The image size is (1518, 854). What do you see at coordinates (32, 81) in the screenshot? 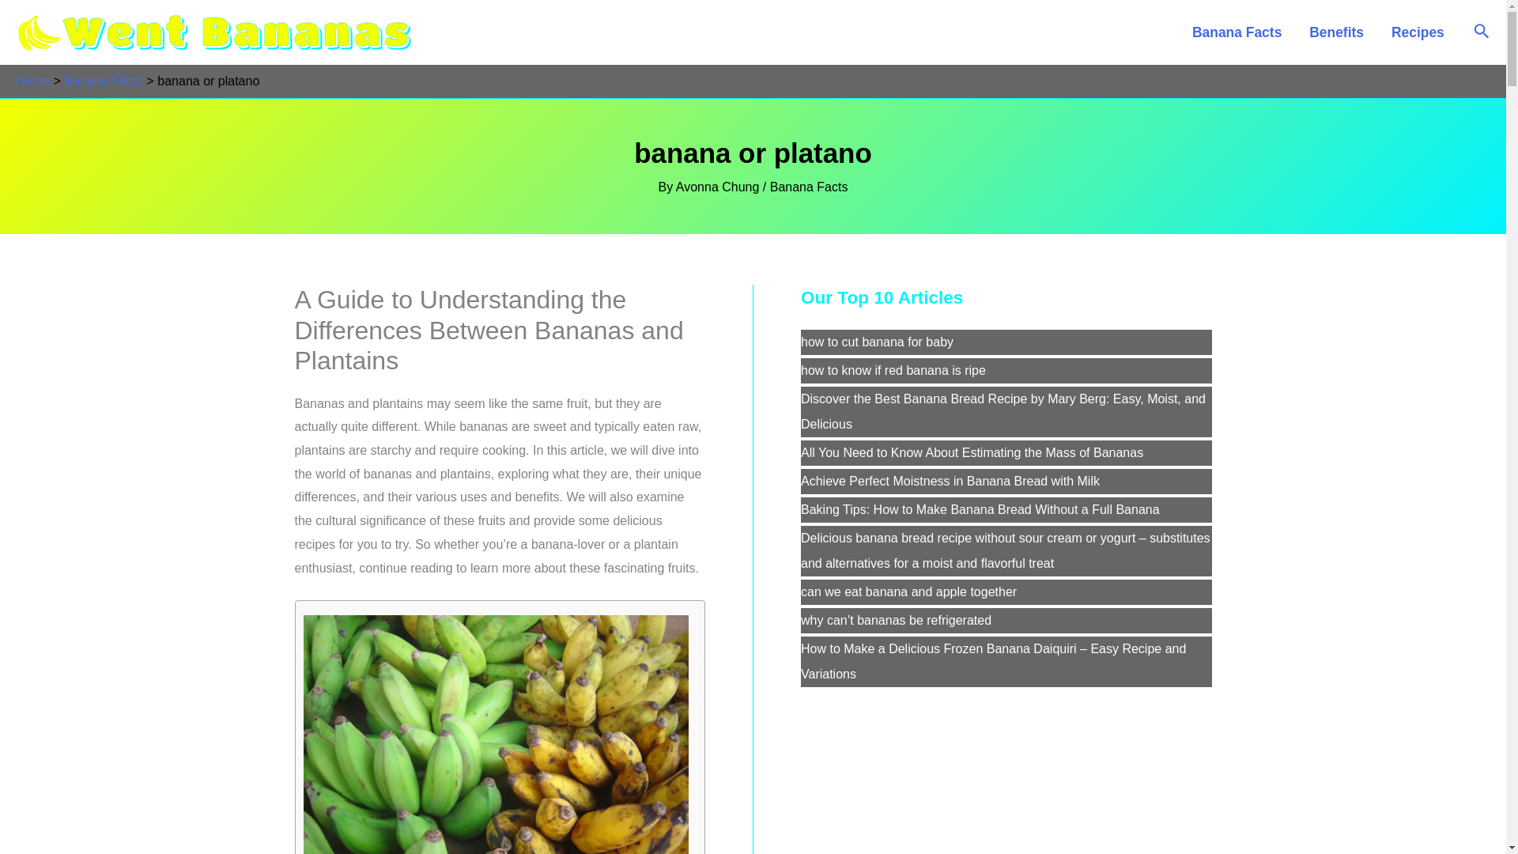
I see `Home` at bounding box center [32, 81].